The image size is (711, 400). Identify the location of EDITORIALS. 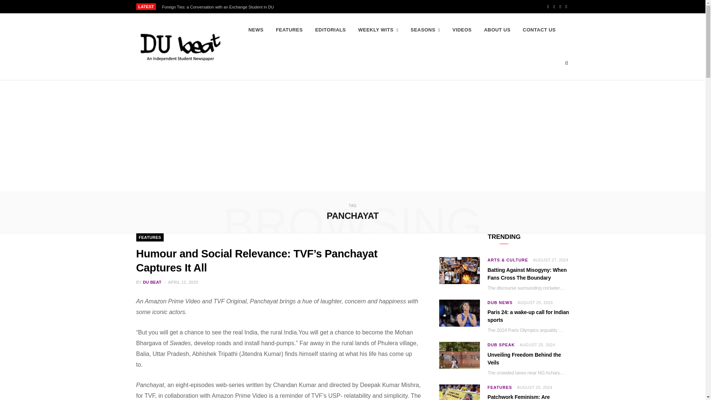
(330, 30).